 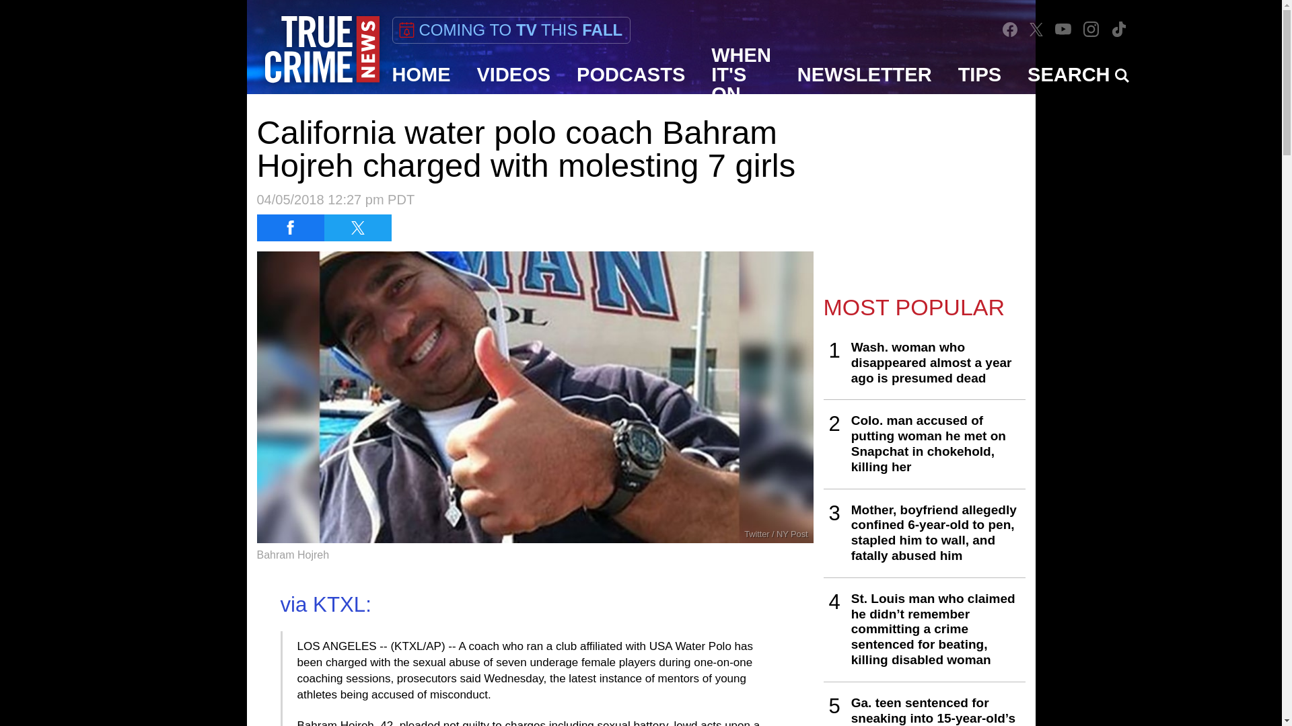 I want to click on Facebook, so click(x=1009, y=29).